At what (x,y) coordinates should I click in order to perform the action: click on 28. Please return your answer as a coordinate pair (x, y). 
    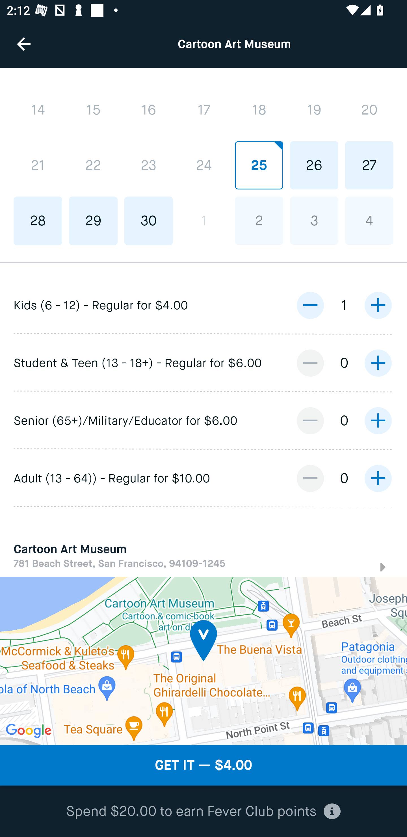
    Looking at the image, I should click on (38, 221).